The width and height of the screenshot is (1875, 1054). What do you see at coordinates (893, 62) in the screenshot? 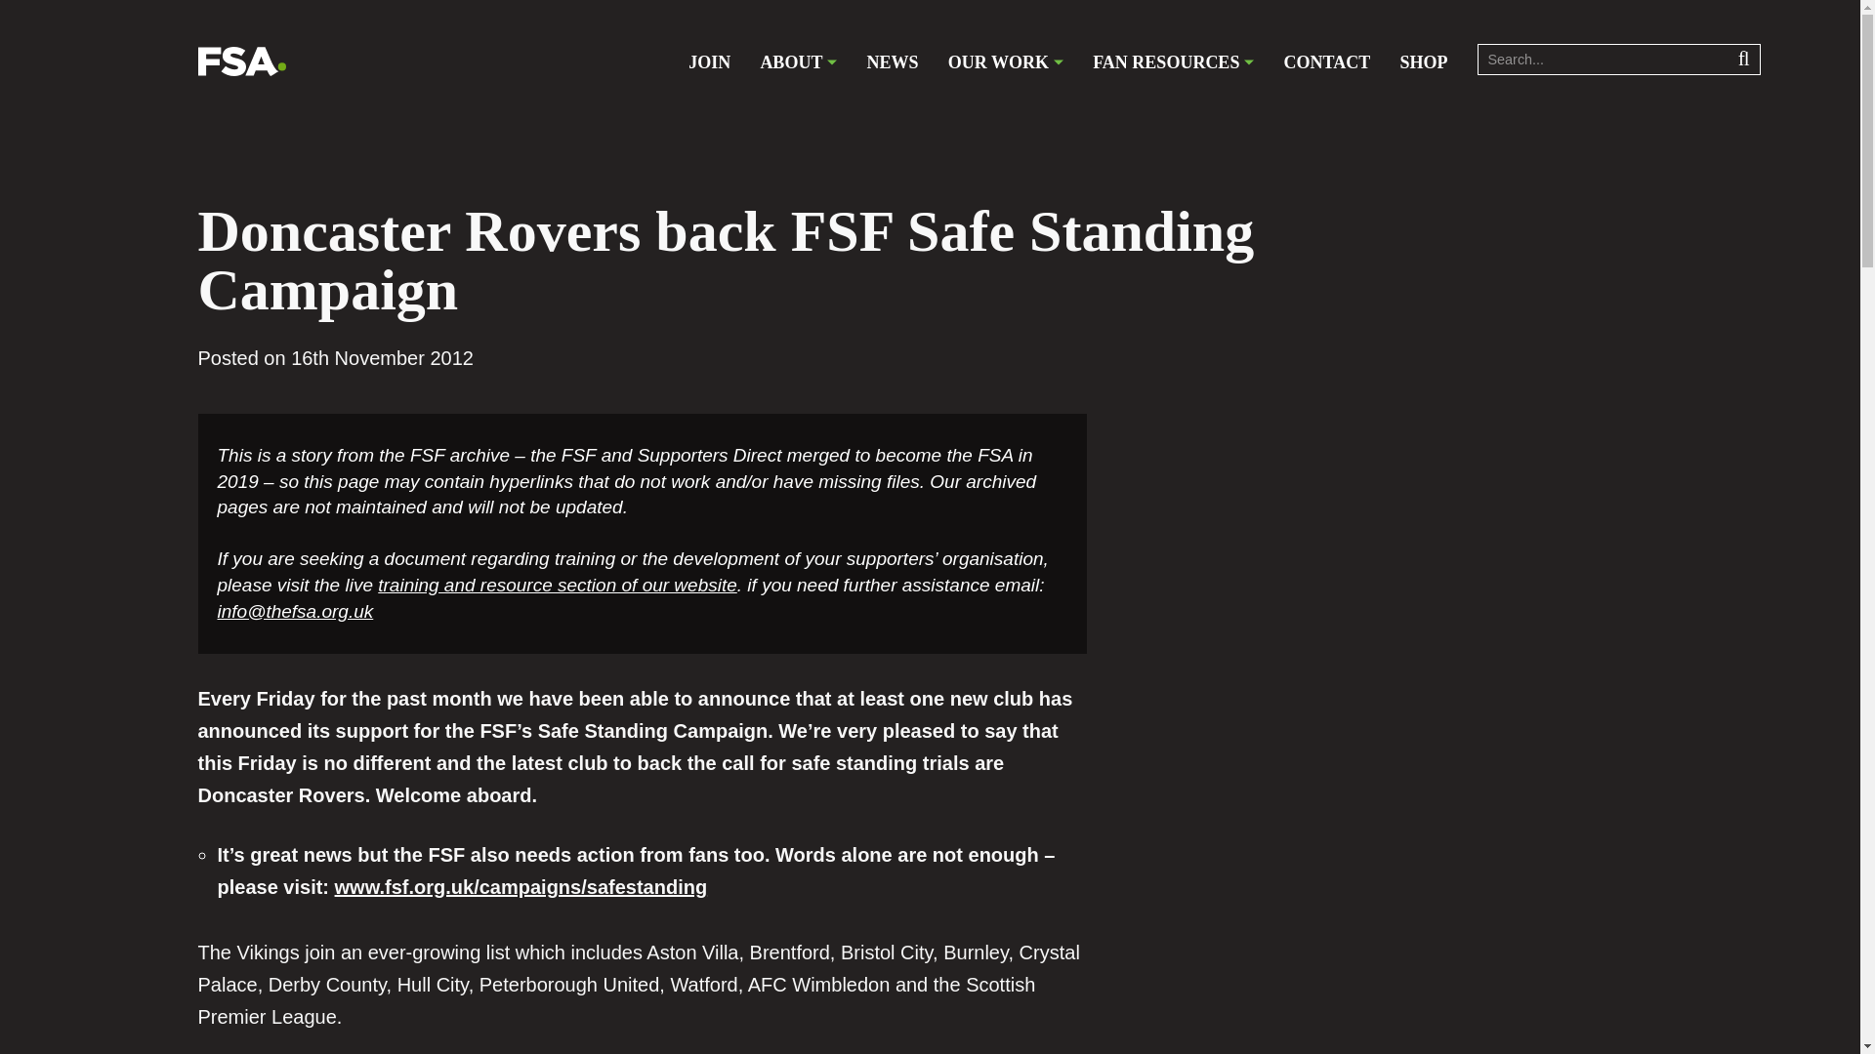
I see `NEWS` at bounding box center [893, 62].